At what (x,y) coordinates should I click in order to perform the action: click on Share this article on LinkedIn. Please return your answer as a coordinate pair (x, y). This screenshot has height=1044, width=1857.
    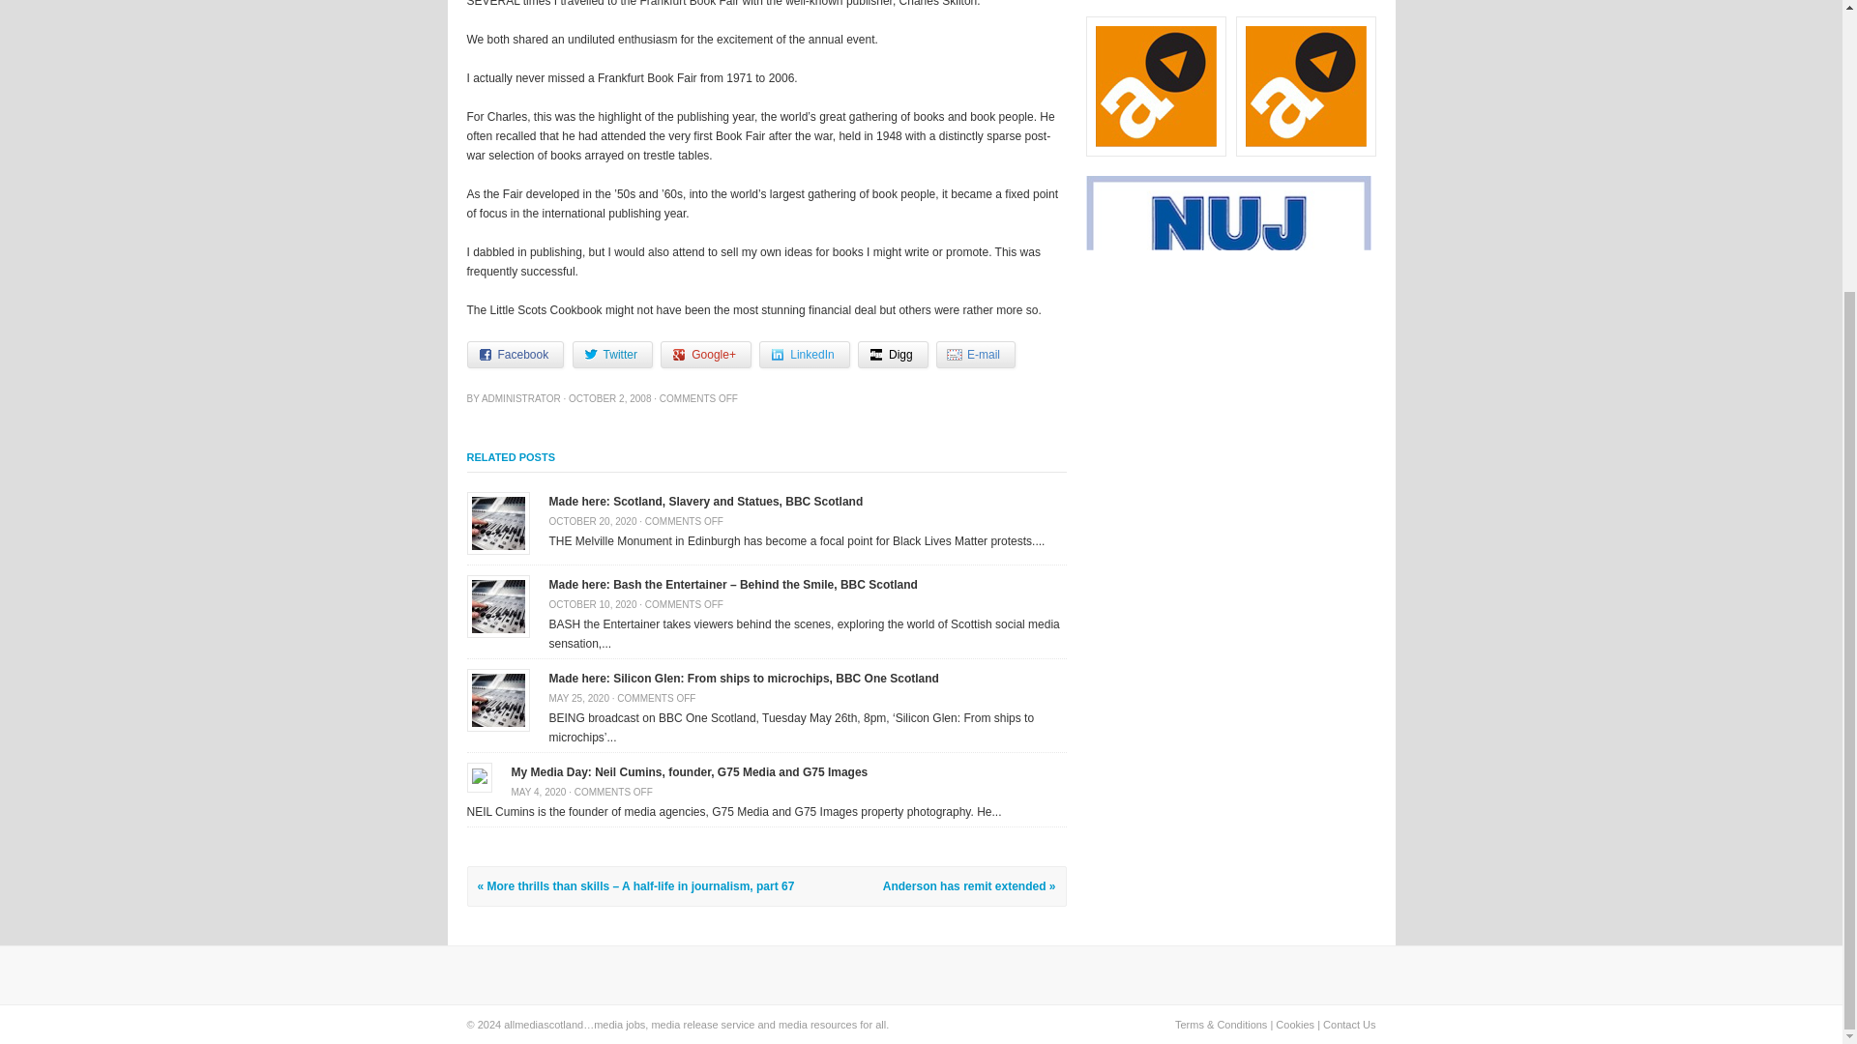
    Looking at the image, I should click on (804, 355).